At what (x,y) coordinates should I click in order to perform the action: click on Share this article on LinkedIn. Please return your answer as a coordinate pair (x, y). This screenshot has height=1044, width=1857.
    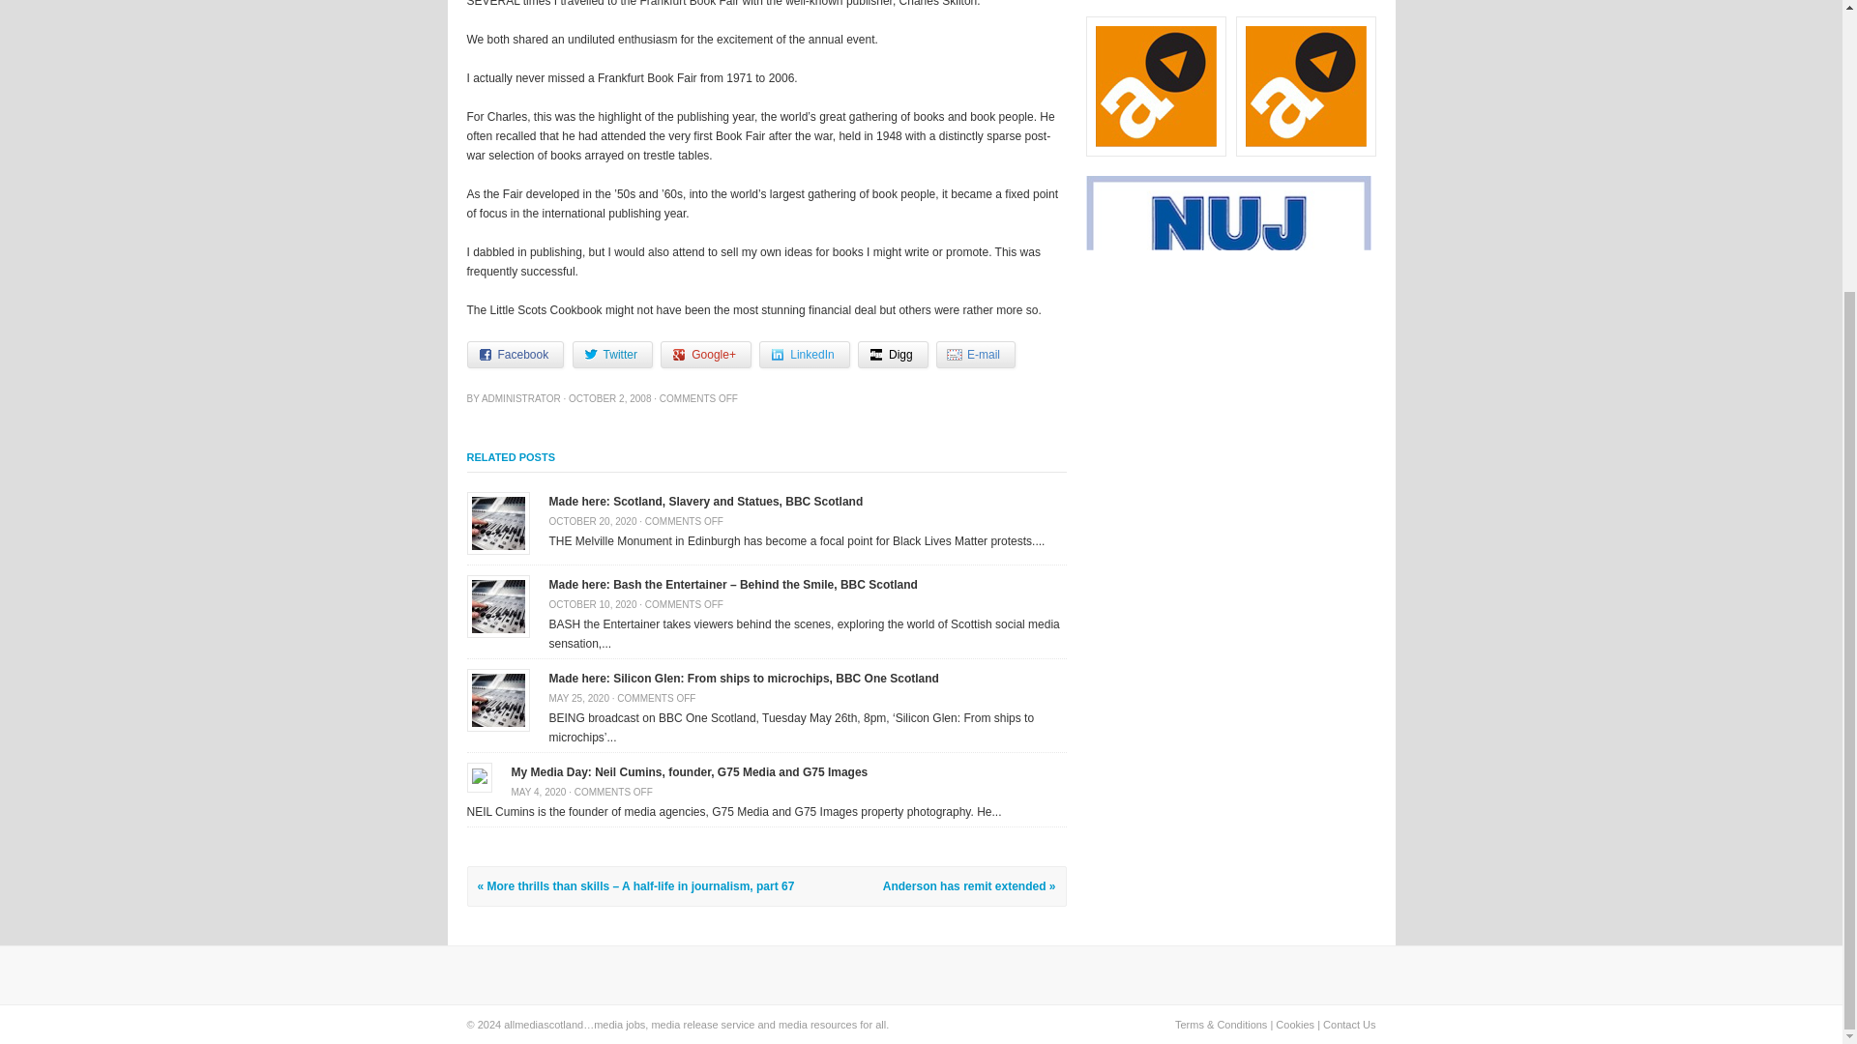
    Looking at the image, I should click on (804, 355).